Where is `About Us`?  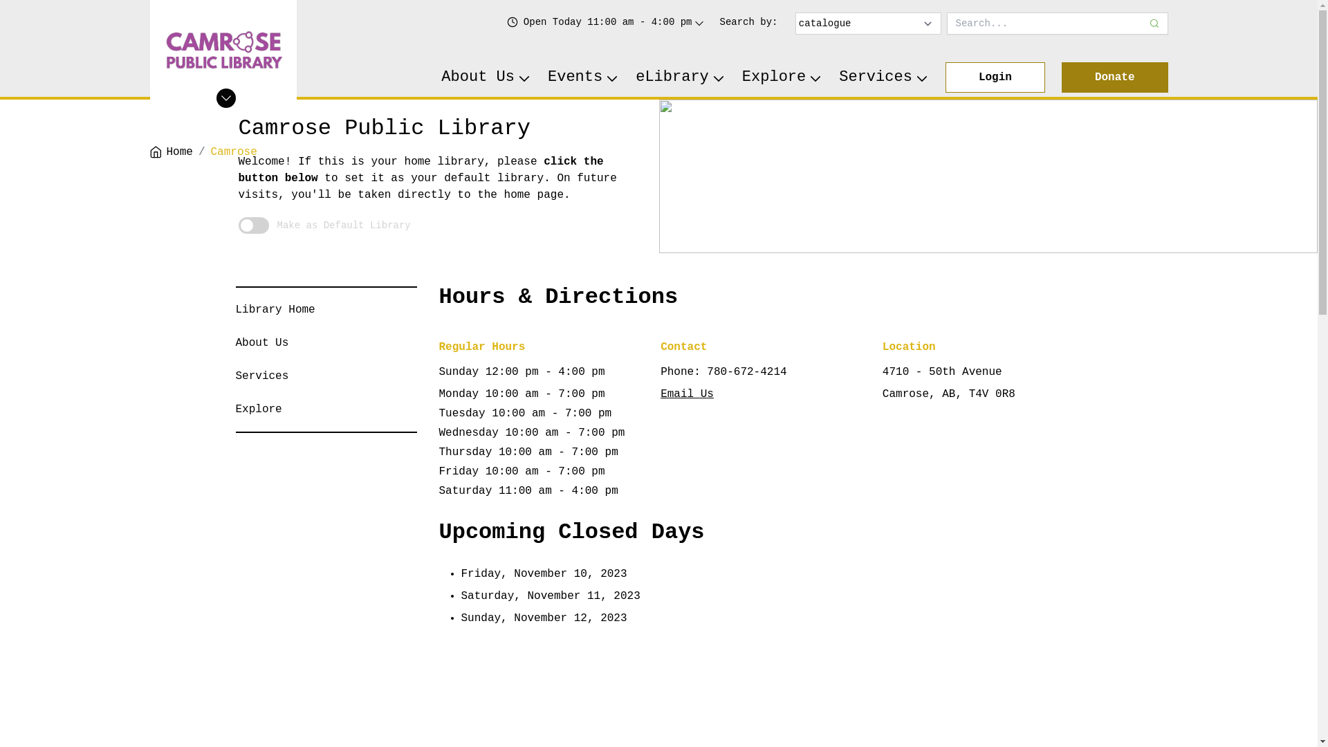
About Us is located at coordinates (261, 343).